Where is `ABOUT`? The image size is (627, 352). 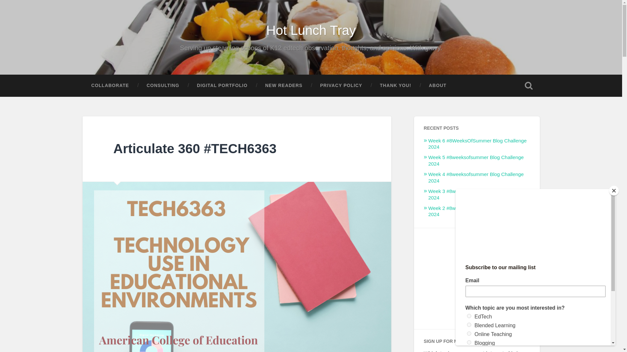
ABOUT is located at coordinates (438, 85).